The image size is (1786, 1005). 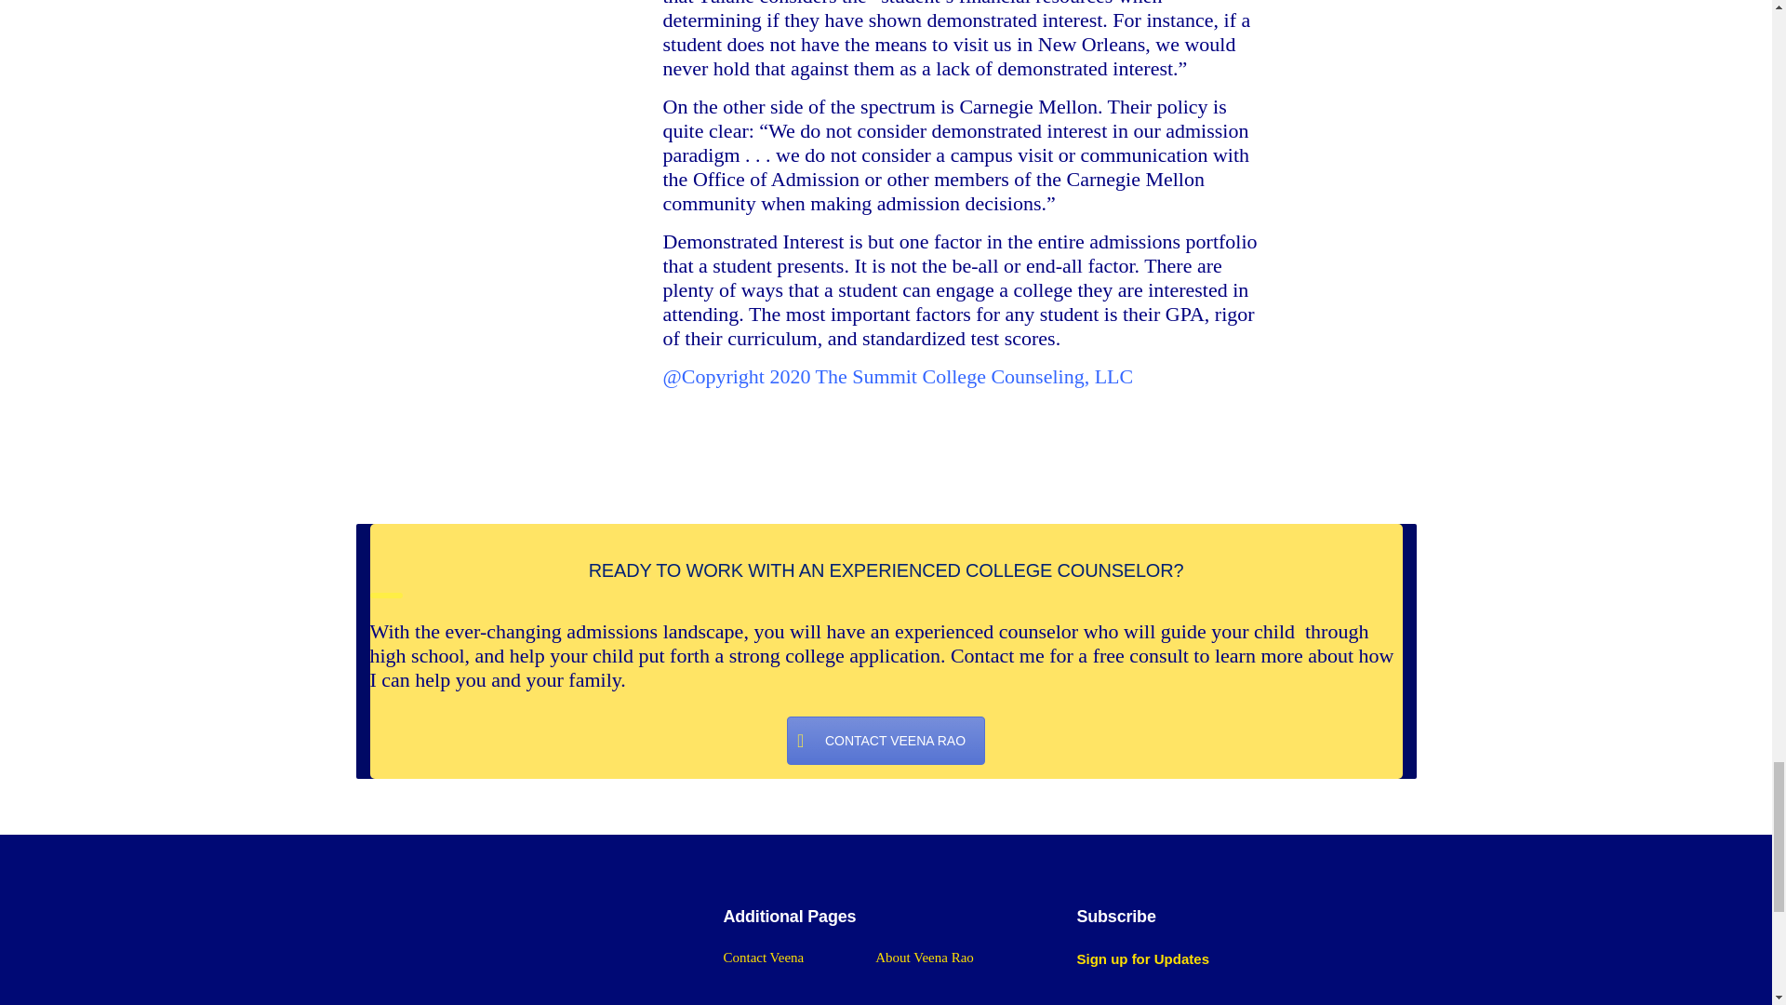 I want to click on CONTACT VEENA RAO, so click(x=886, y=741).